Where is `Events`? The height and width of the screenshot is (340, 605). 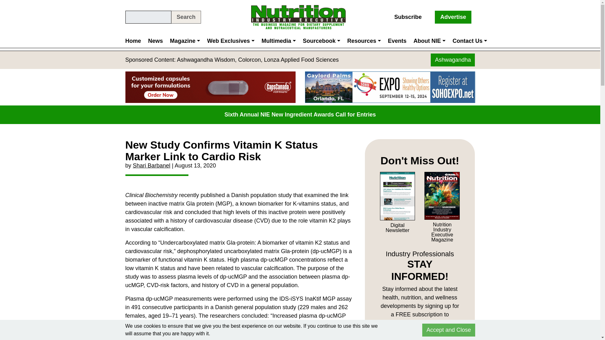
Events is located at coordinates (397, 41).